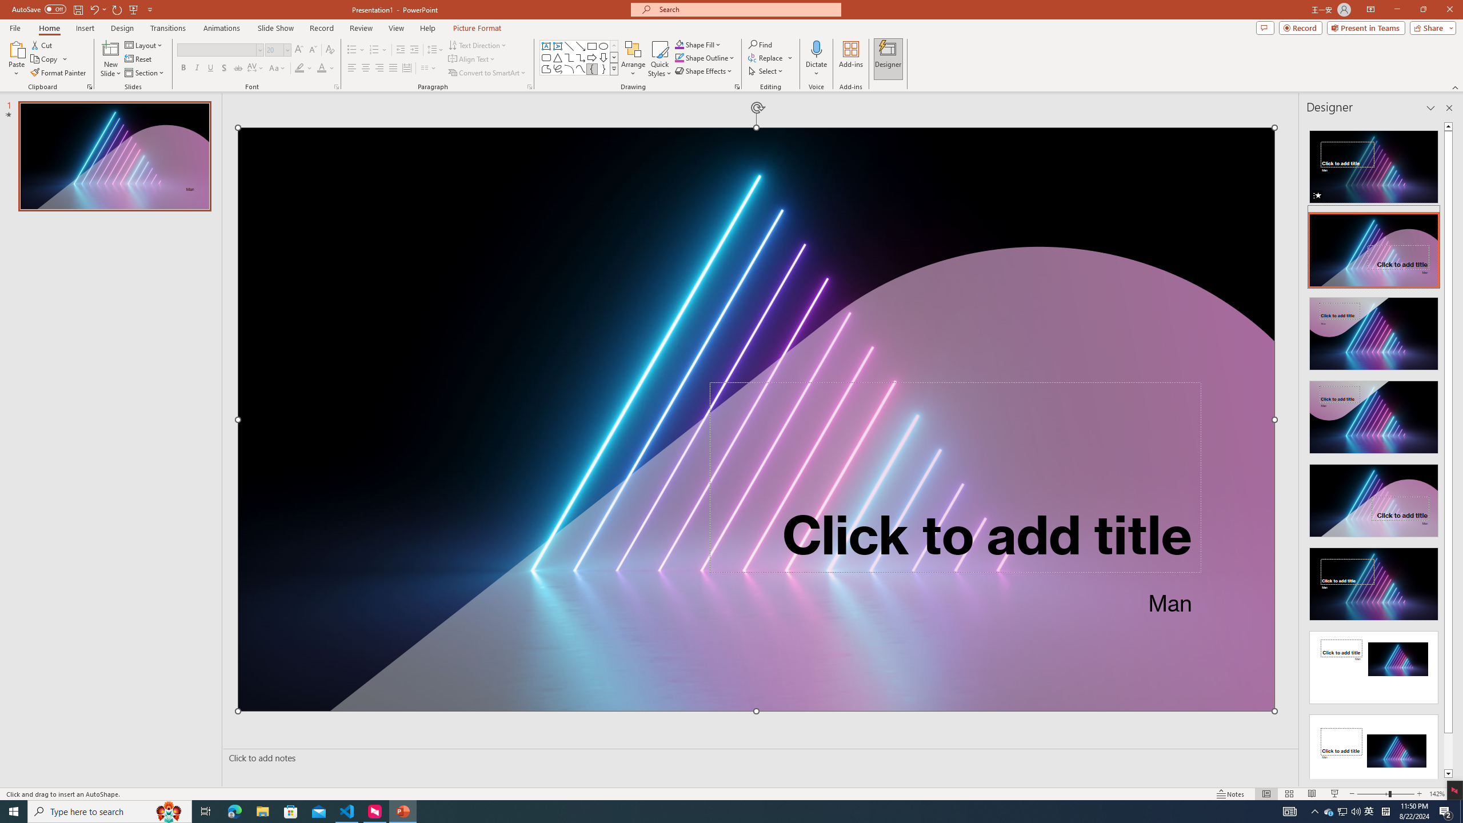 The image size is (1463, 823). Describe the element at coordinates (1448, 450) in the screenshot. I see `Class: NetUIScrollBar` at that location.